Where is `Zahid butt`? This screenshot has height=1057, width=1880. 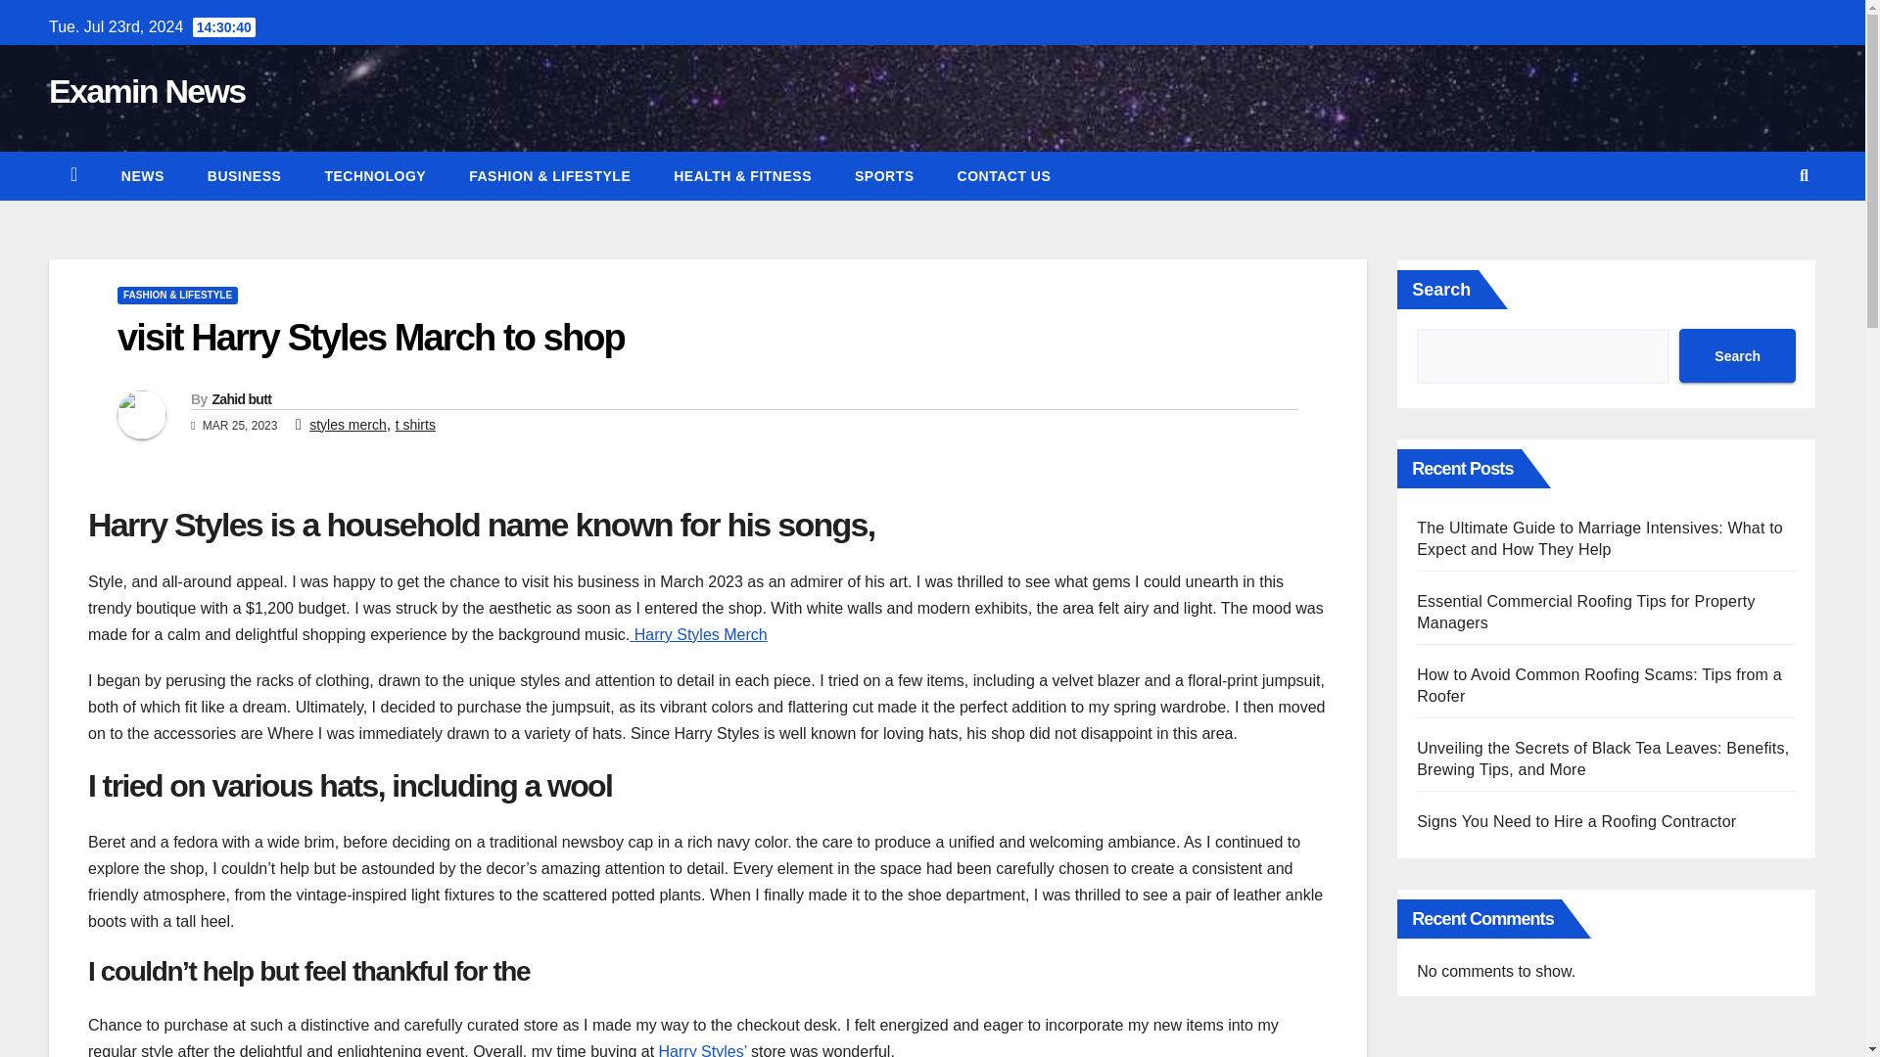 Zahid butt is located at coordinates (241, 398).